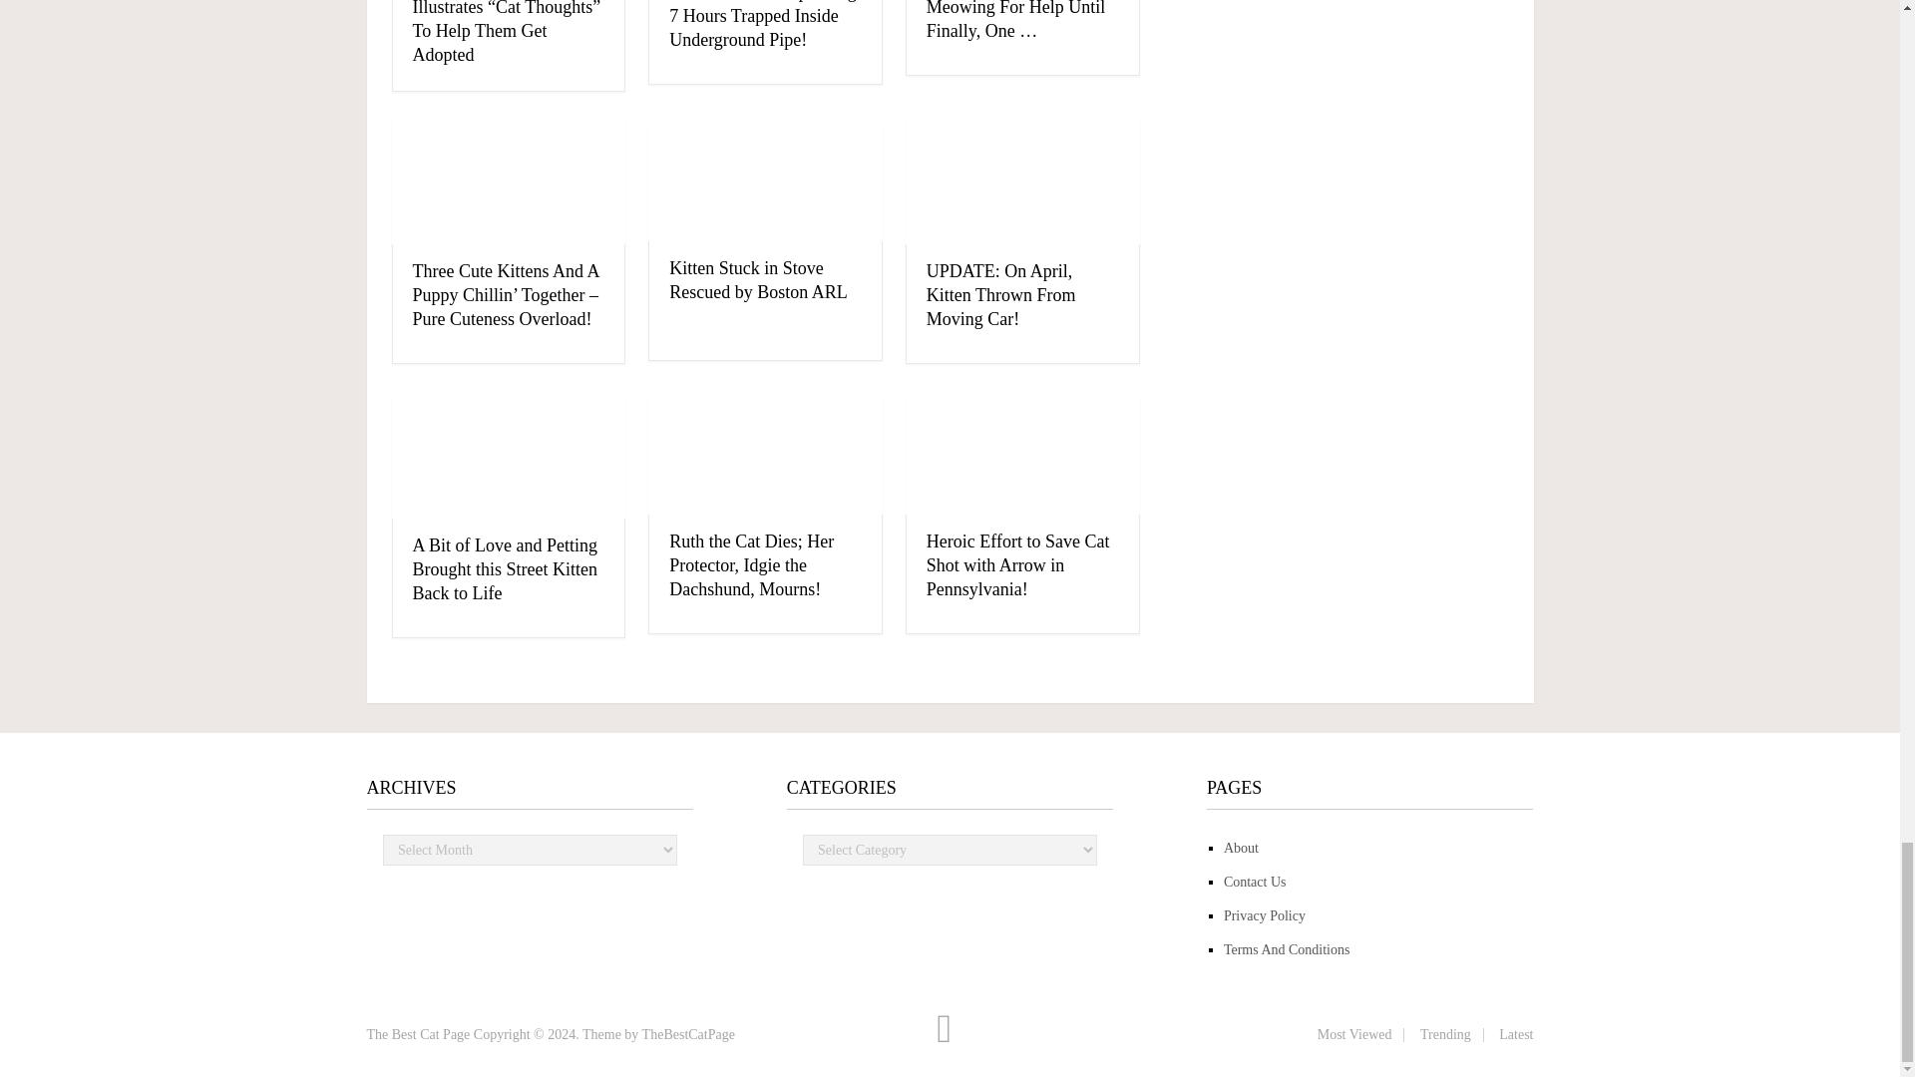 This screenshot has height=1077, width=1915. Describe the element at coordinates (1022, 183) in the screenshot. I see `UPDATE: On April, Kitten Thrown From Moving Car!` at that location.